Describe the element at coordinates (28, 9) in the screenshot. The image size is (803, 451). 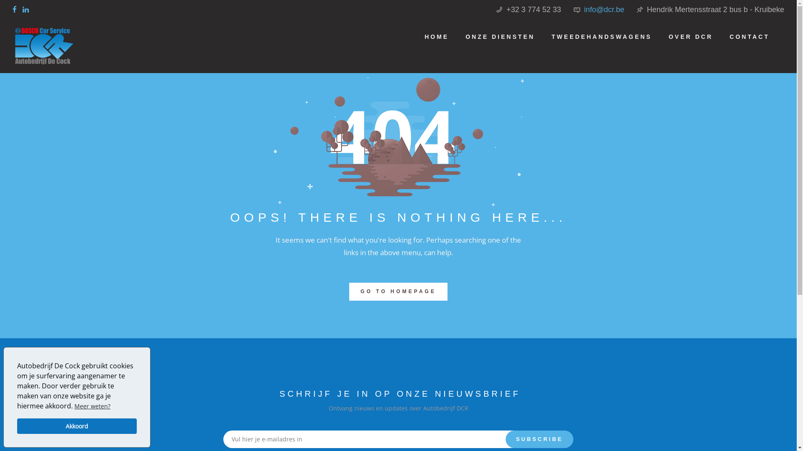
I see `LinkedIn` at that location.